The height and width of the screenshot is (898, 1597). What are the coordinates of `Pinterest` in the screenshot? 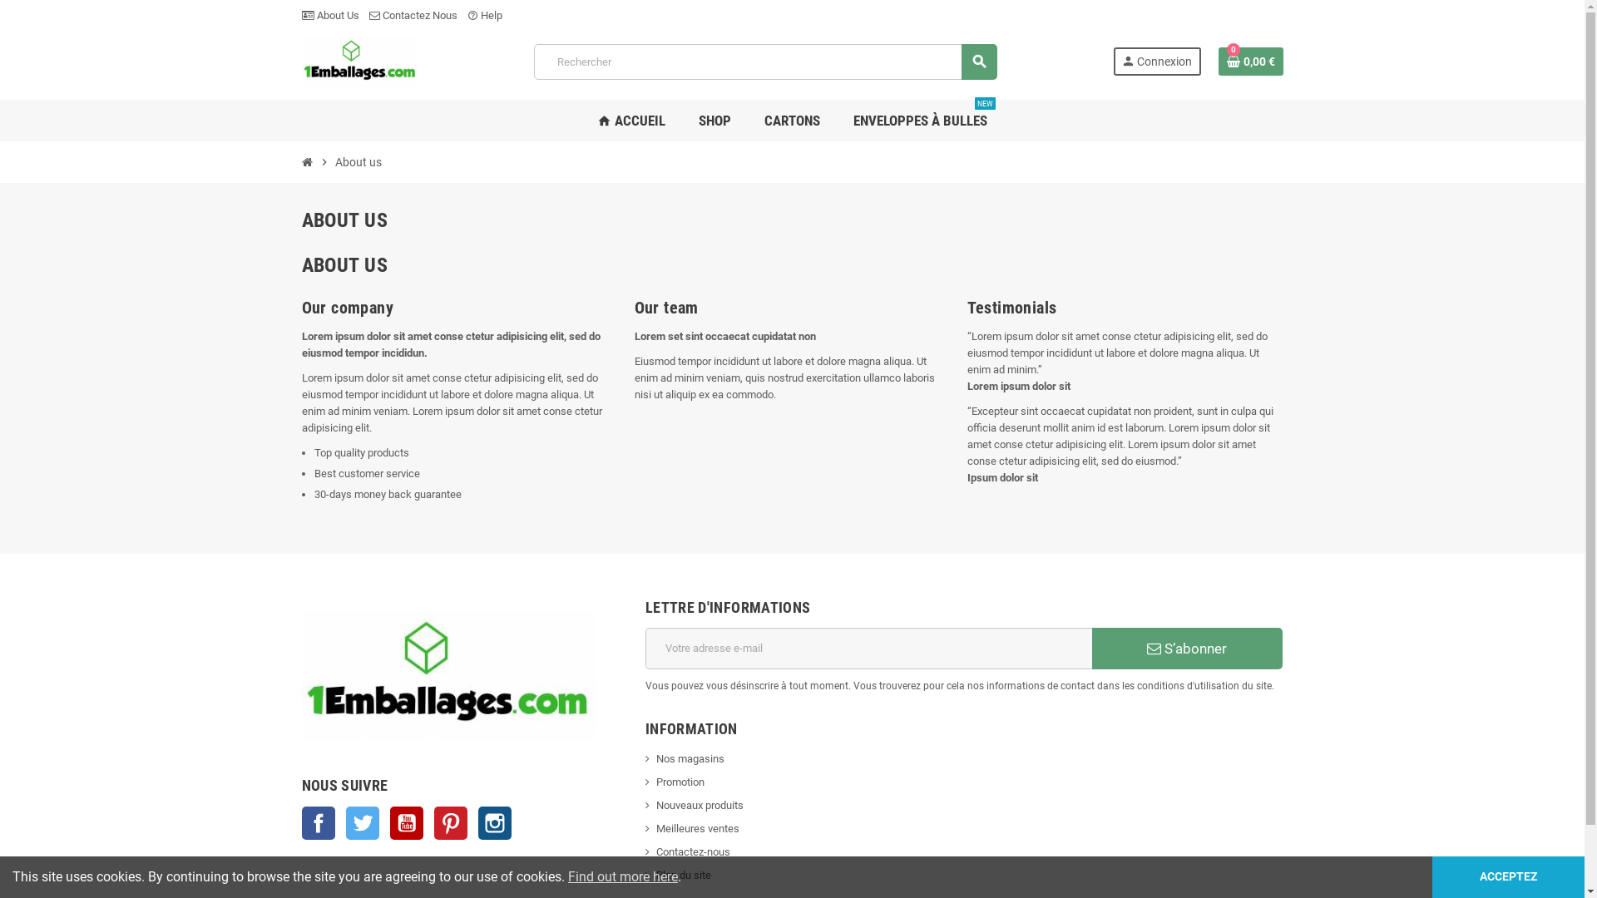 It's located at (451, 823).